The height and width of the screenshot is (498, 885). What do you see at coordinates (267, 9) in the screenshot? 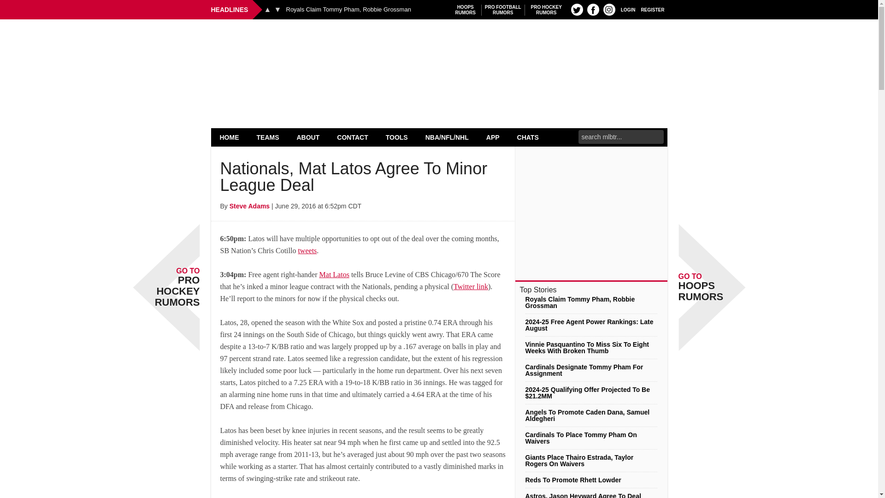
I see `Previous` at bounding box center [267, 9].